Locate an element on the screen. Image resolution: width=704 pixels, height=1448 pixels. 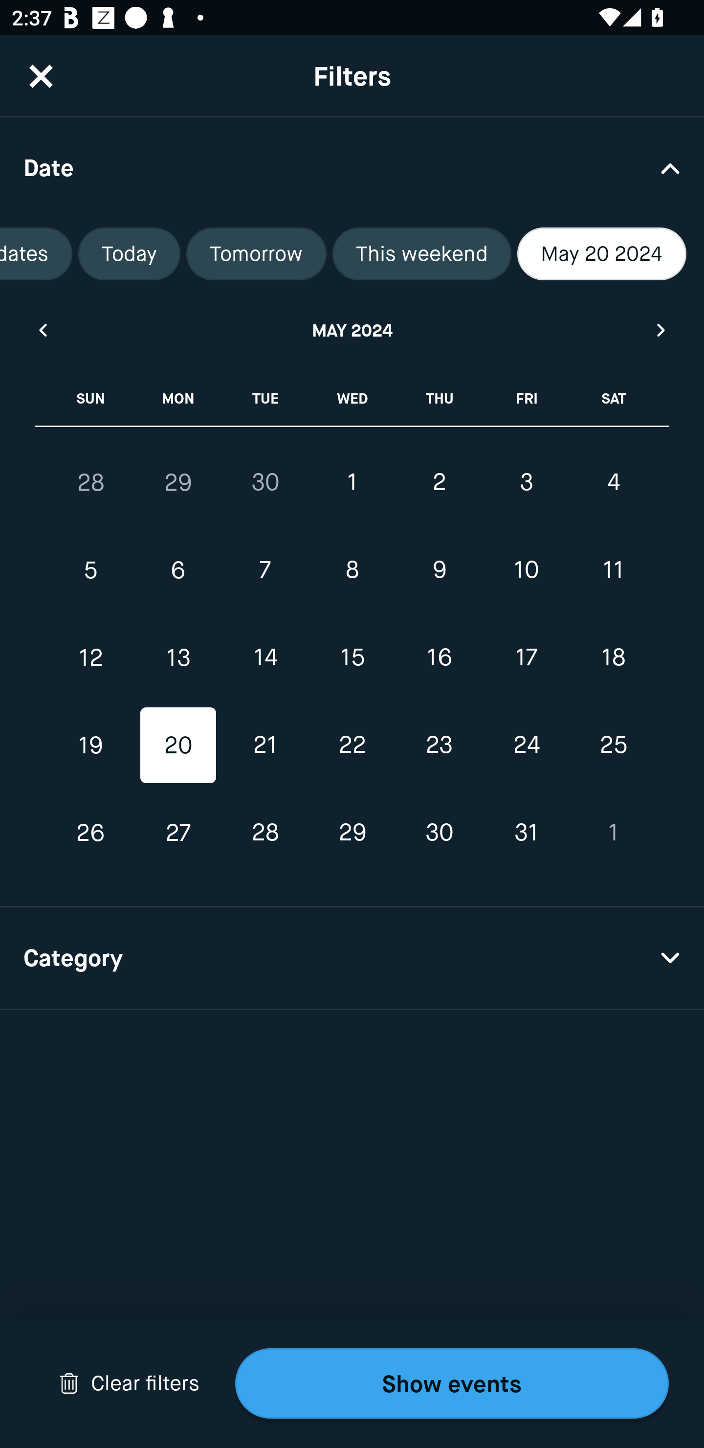
28 is located at coordinates (91, 482).